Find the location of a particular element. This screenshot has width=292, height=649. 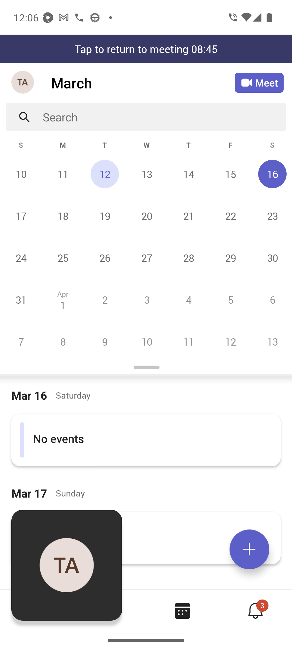

Activity tab,4 of 4, not selected, 3 new 3 is located at coordinates (255, 611).